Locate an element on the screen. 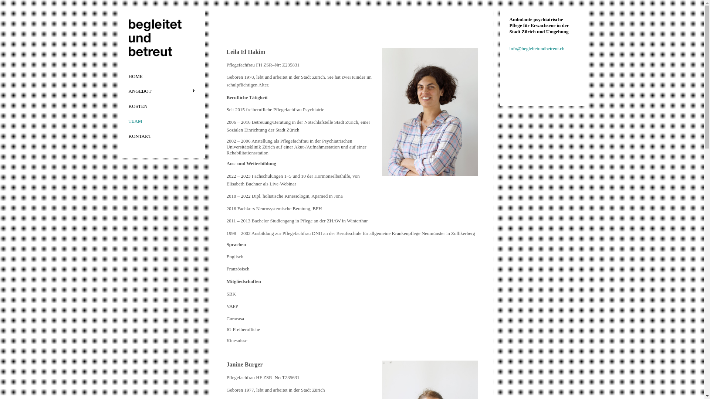 This screenshot has height=399, width=710. KOSTEN is located at coordinates (162, 106).